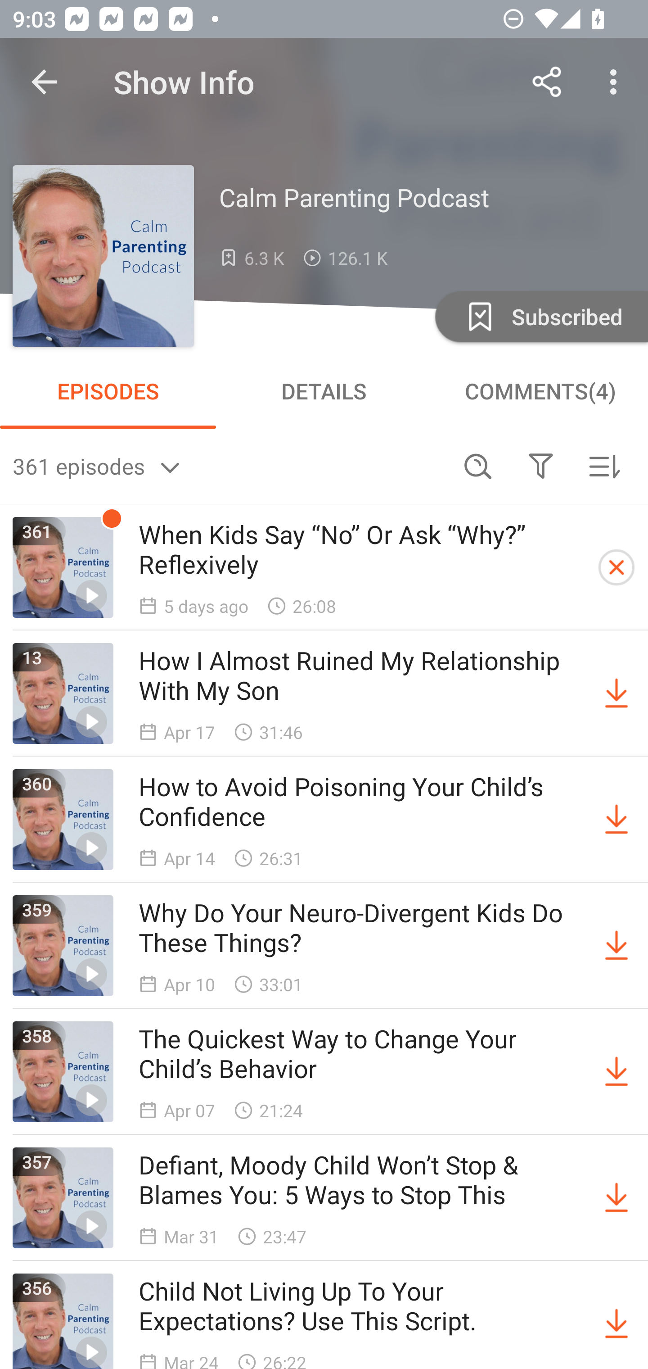 This screenshot has height=1369, width=648. What do you see at coordinates (540, 391) in the screenshot?
I see `COMMENTS(4)` at bounding box center [540, 391].